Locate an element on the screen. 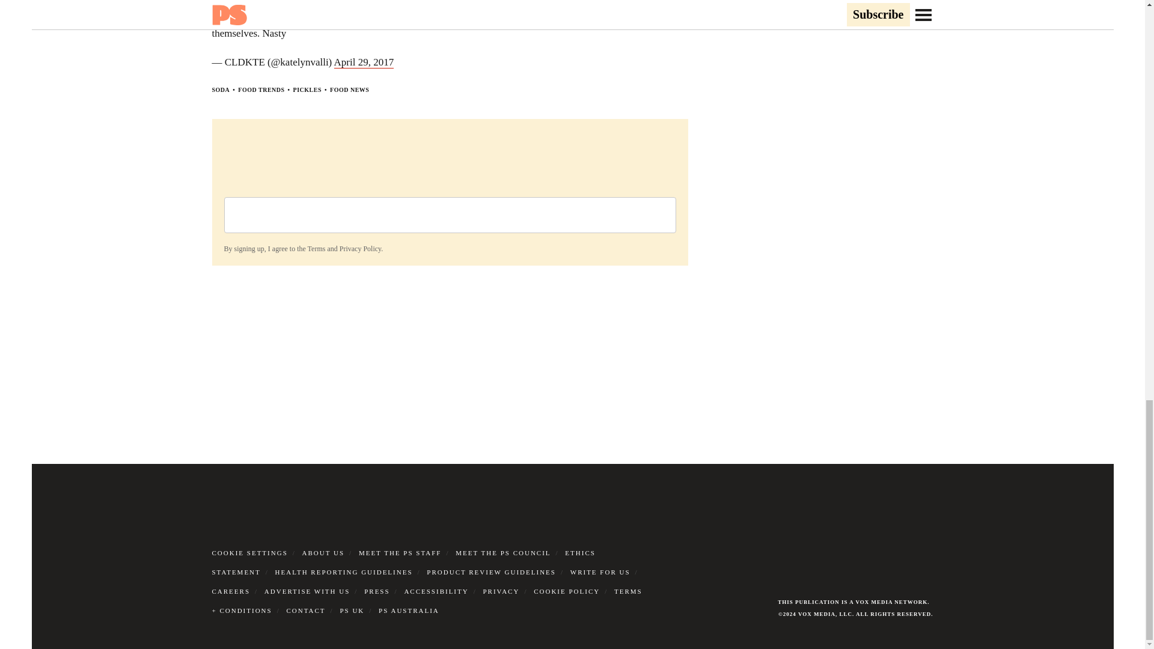 This screenshot has width=1154, height=649. ETHICS STATEMENT is located at coordinates (403, 562).